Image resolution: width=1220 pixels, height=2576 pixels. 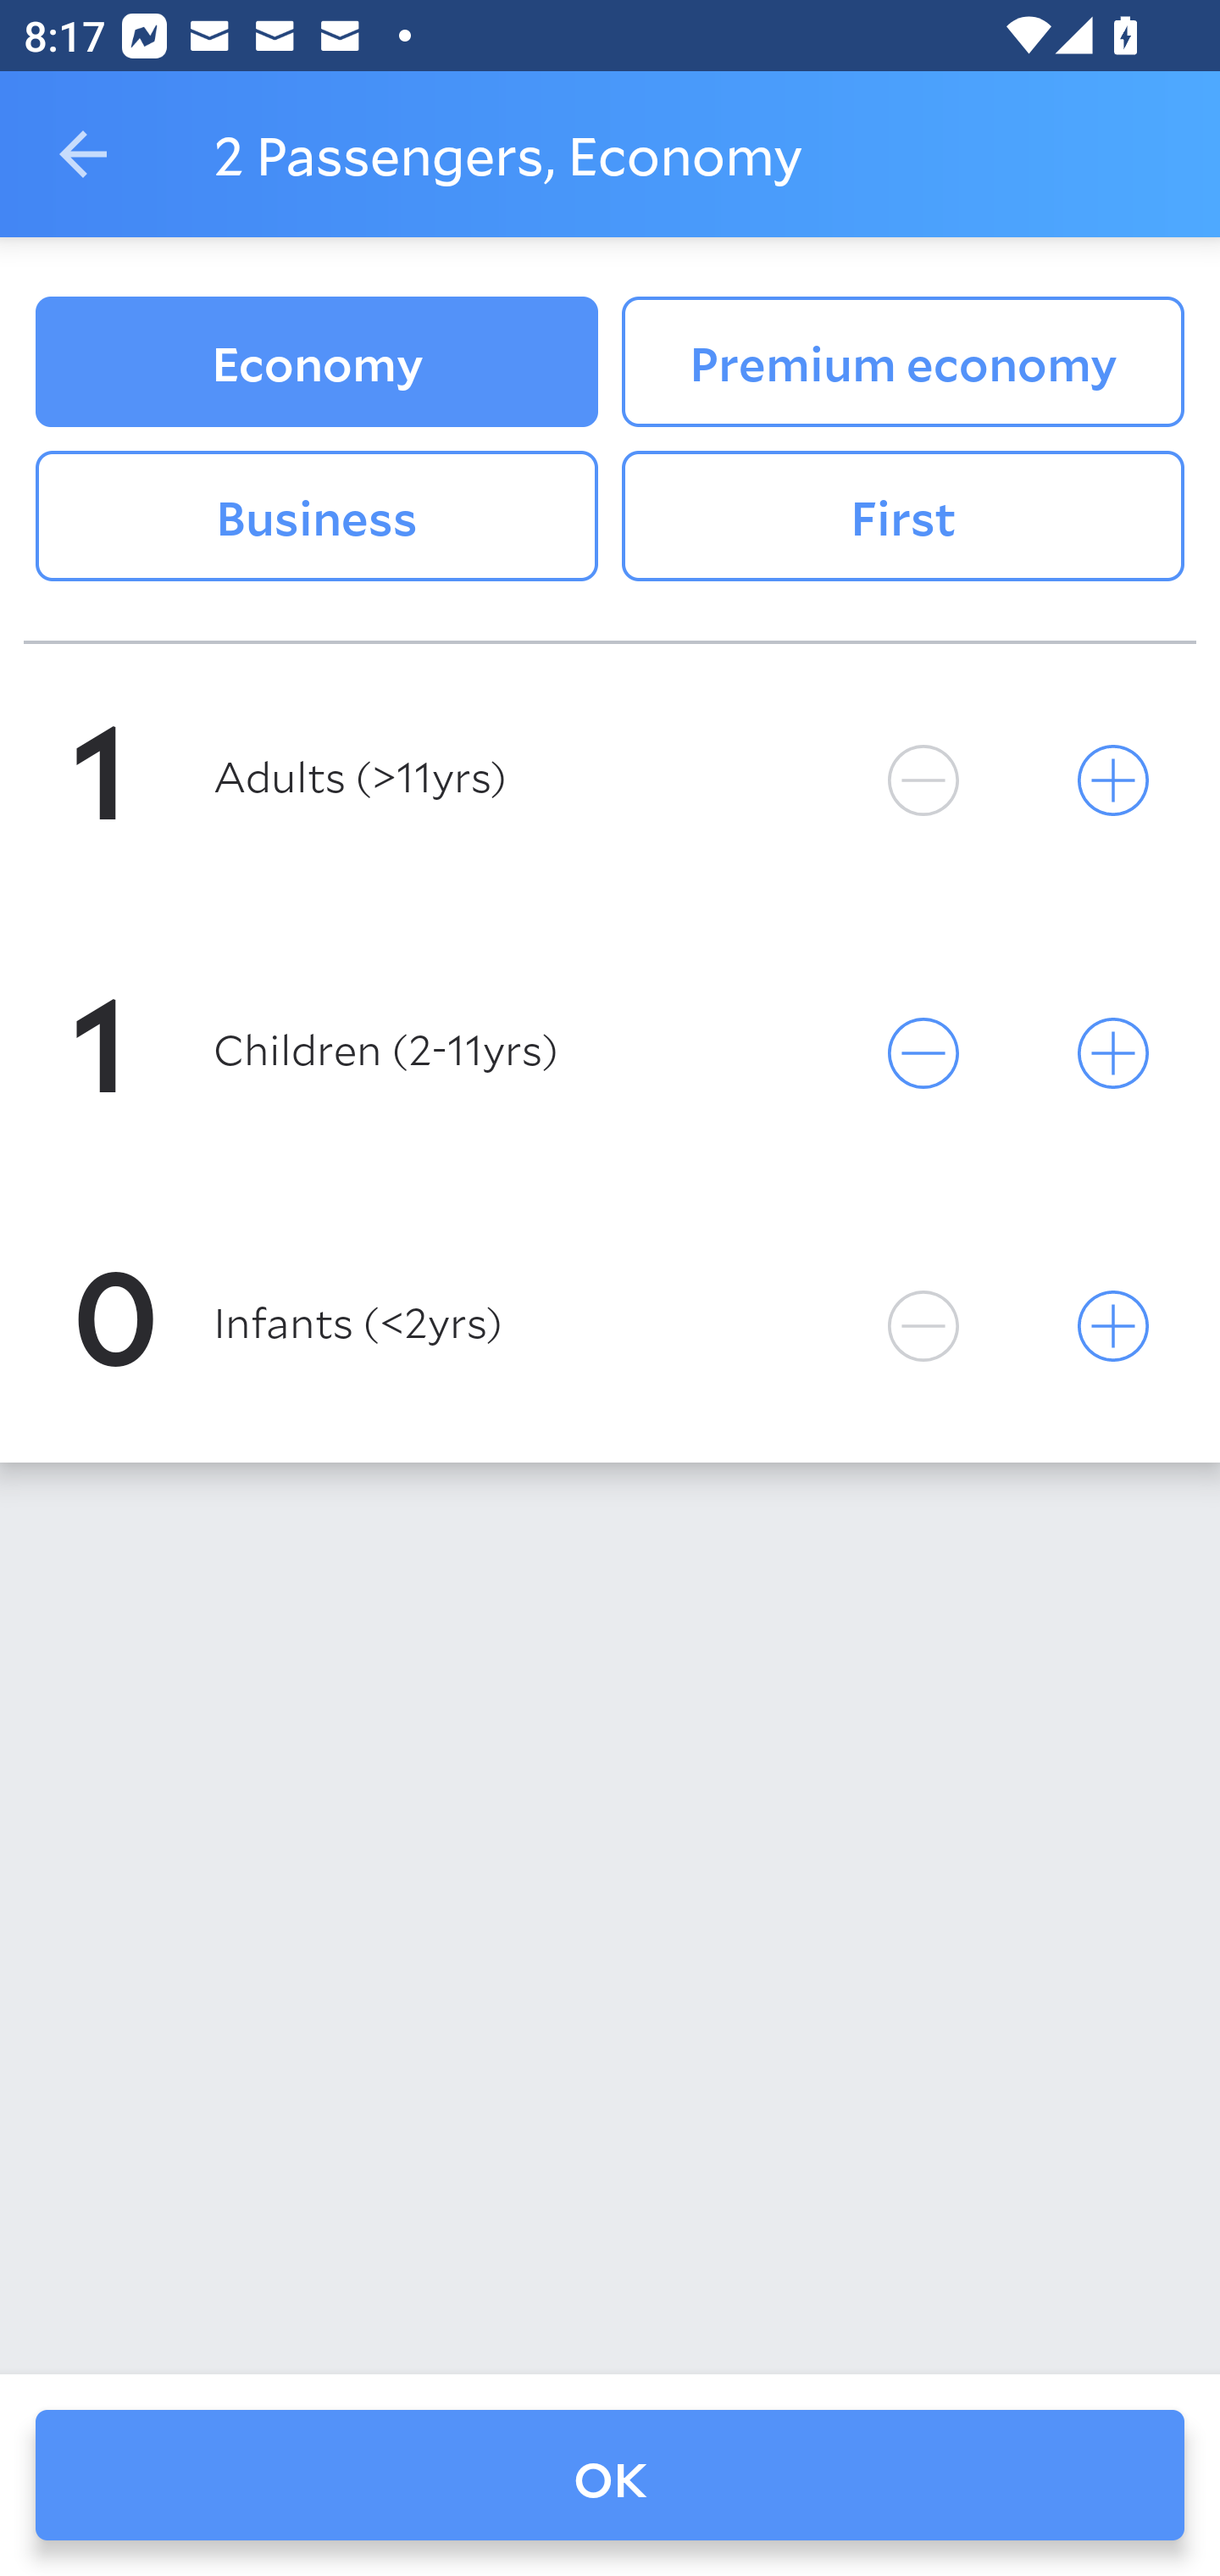 I want to click on OK, so click(x=610, y=2475).